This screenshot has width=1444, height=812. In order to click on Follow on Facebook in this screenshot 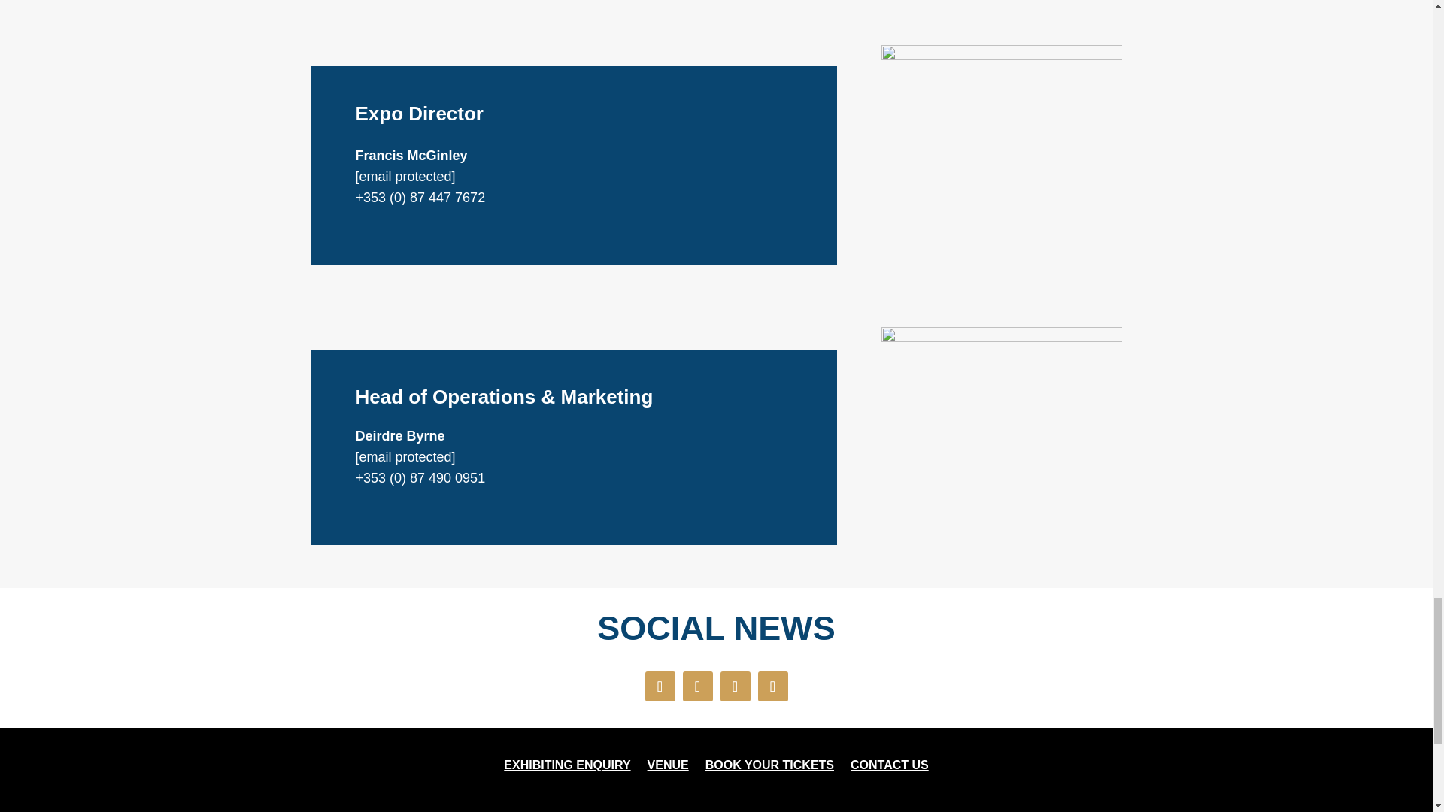, I will do `click(660, 686)`.